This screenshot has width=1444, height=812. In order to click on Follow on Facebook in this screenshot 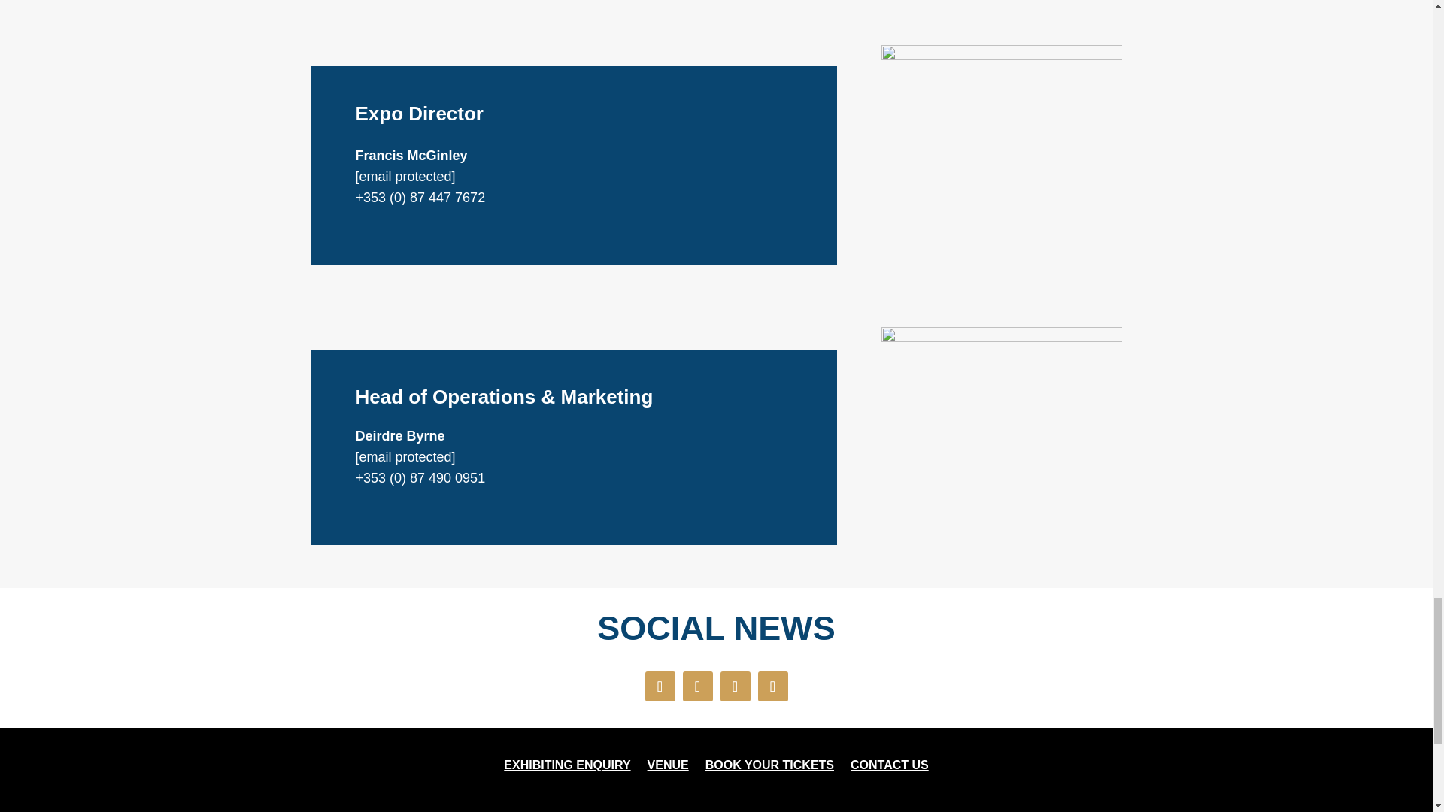, I will do `click(660, 686)`.